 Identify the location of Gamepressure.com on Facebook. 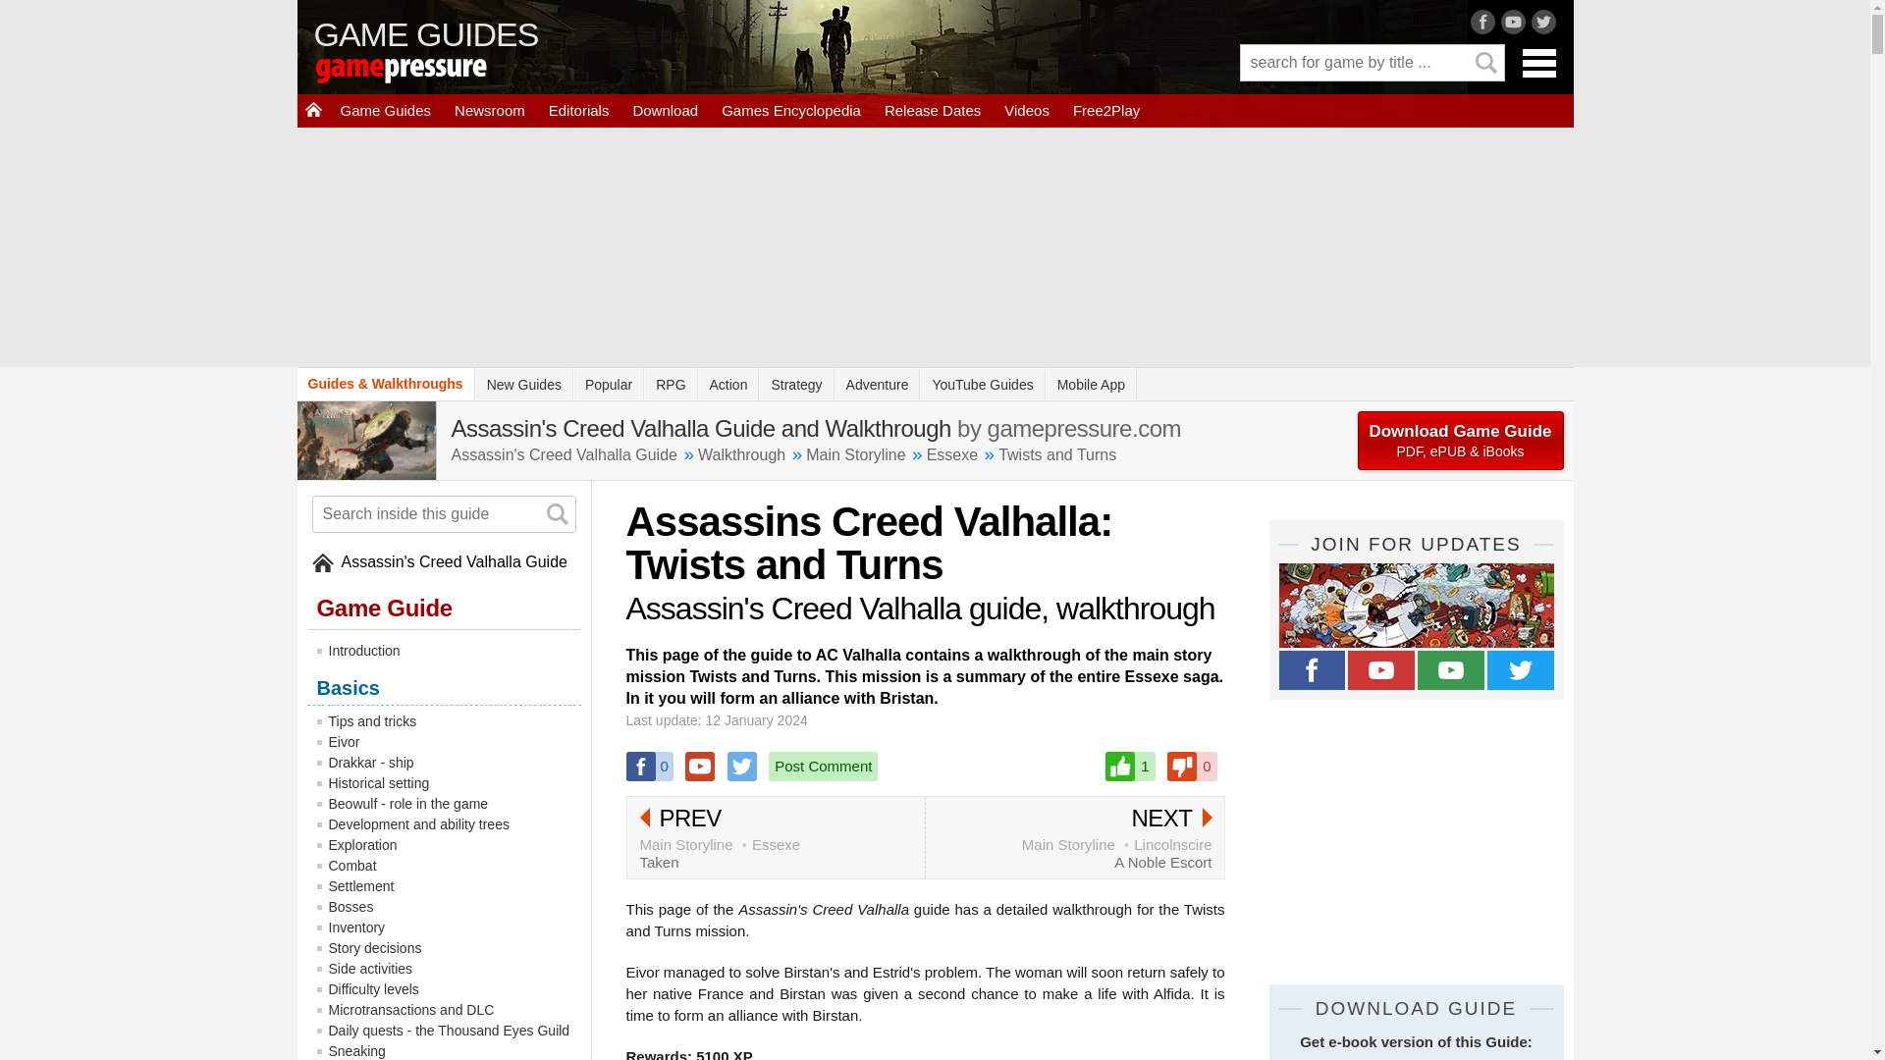
(1312, 670).